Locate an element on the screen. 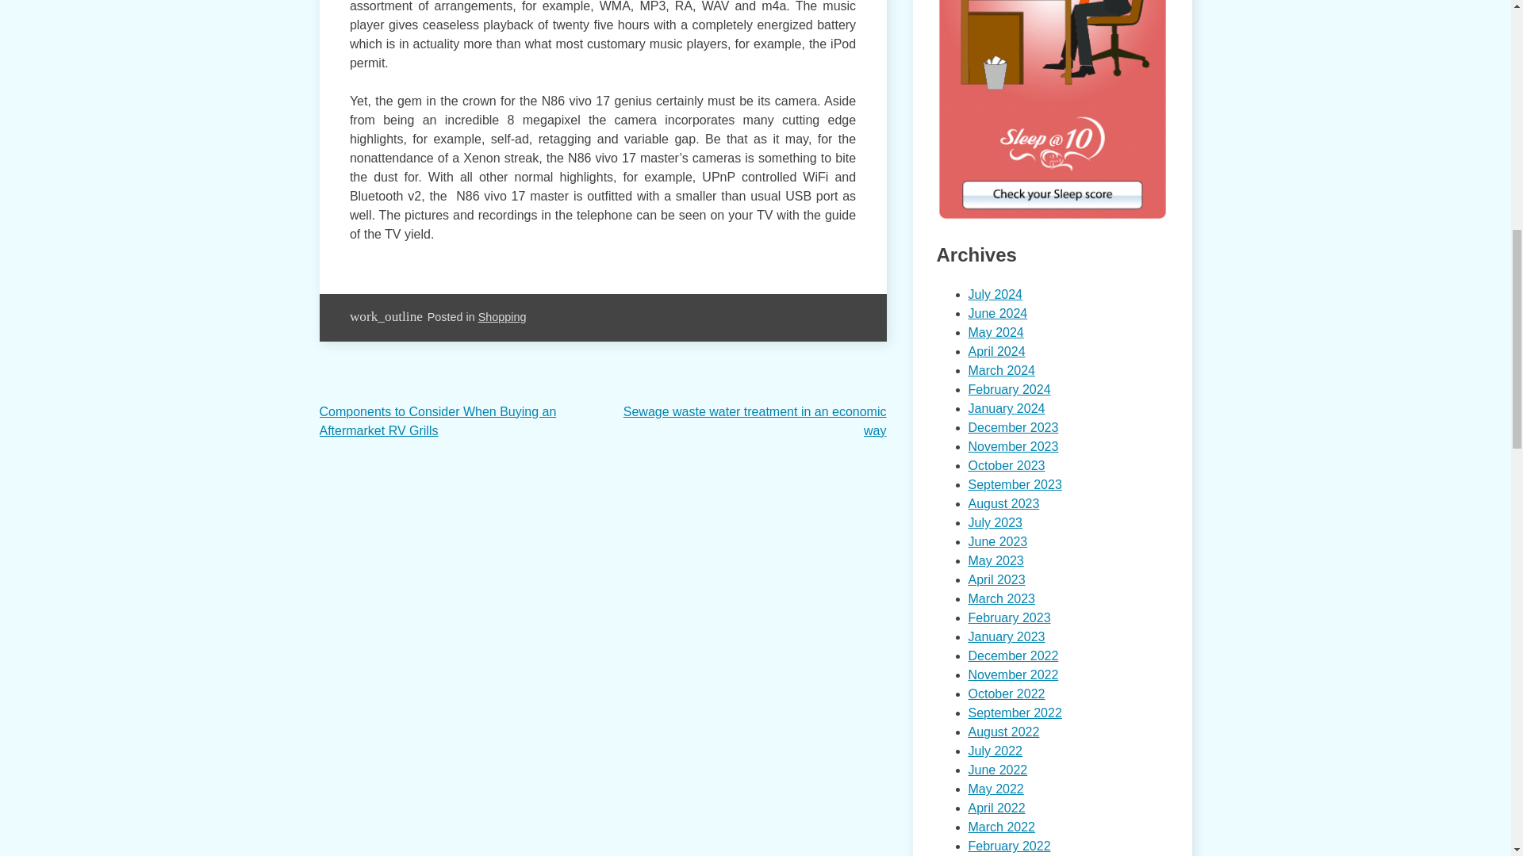 The height and width of the screenshot is (856, 1523). June 2024 is located at coordinates (996, 312).